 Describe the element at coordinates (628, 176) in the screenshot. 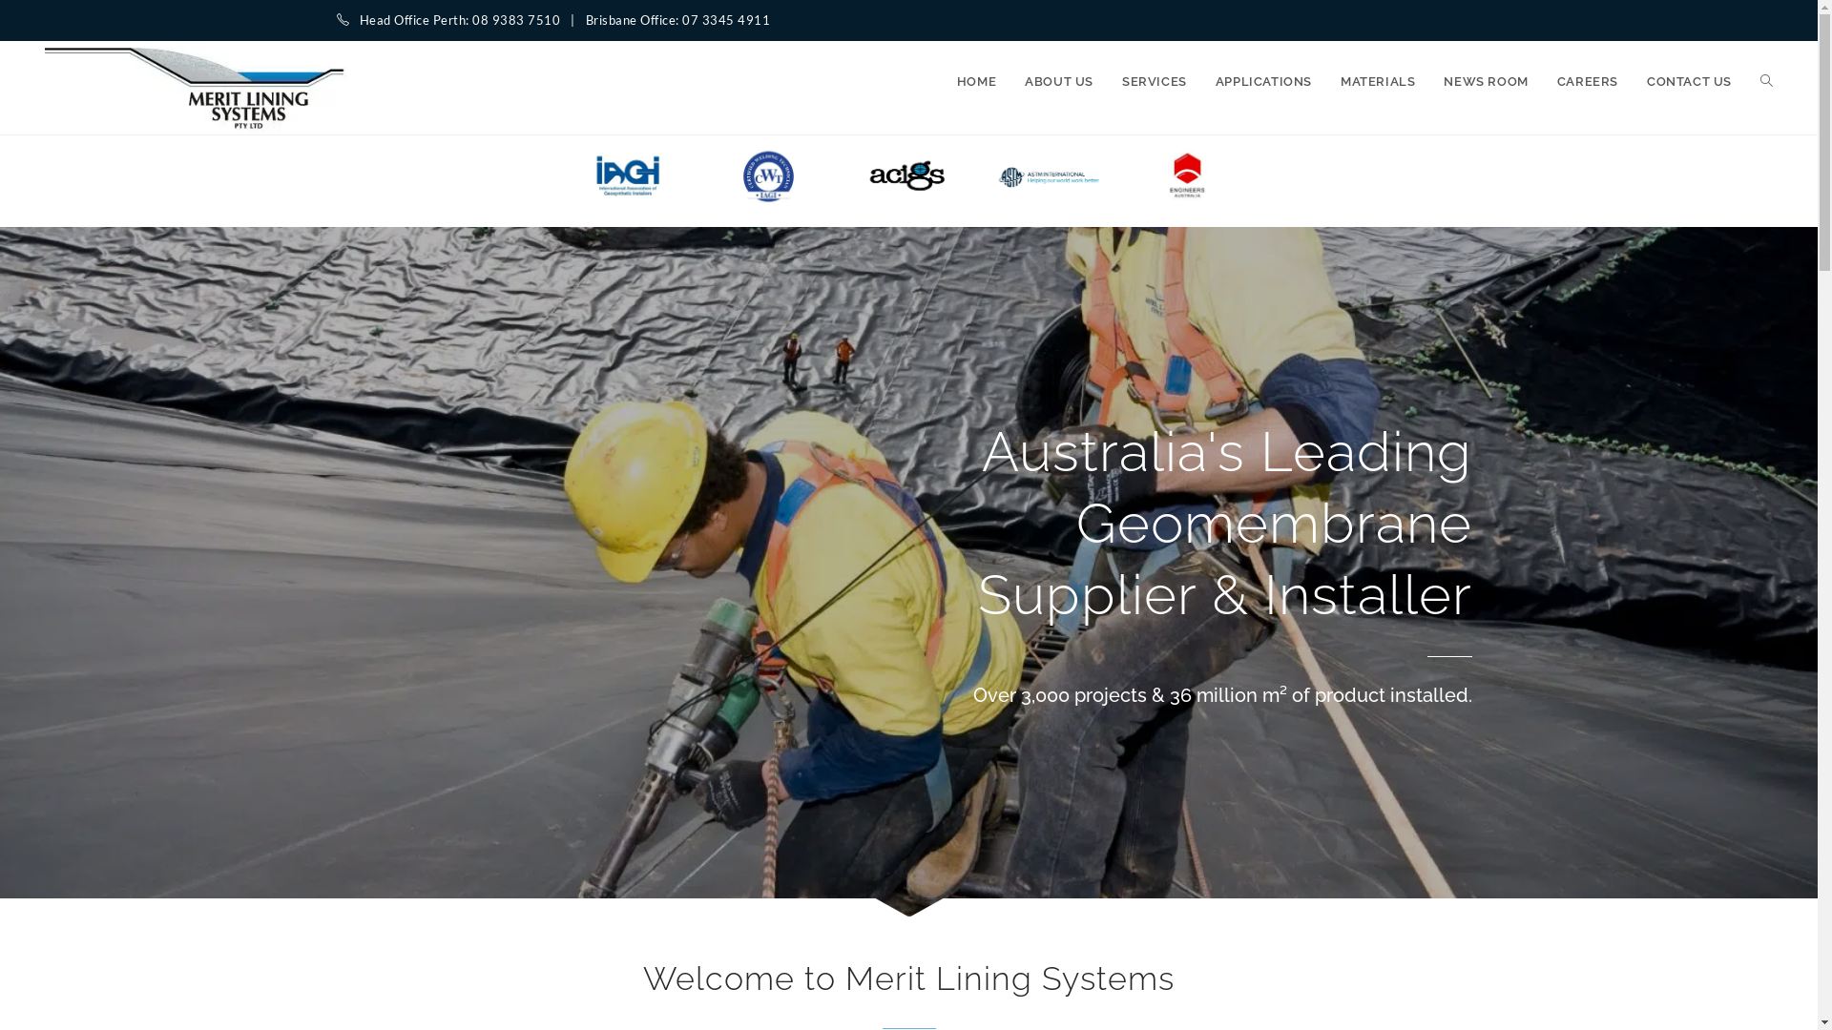

I see `Home 1` at that location.